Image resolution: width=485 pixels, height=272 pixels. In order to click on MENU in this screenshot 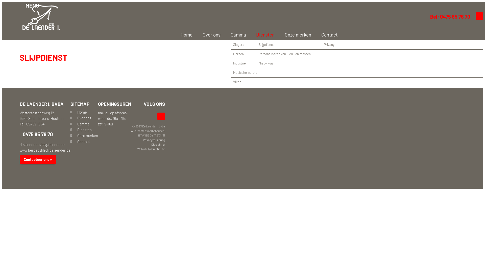, I will do `click(31, 5)`.